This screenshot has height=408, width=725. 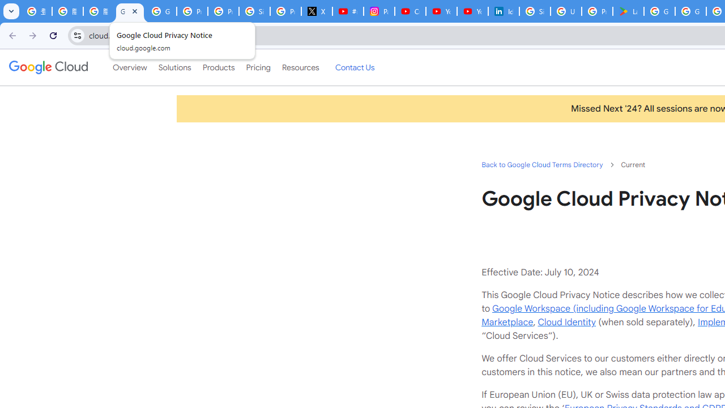 I want to click on Google Cloud, so click(x=48, y=67).